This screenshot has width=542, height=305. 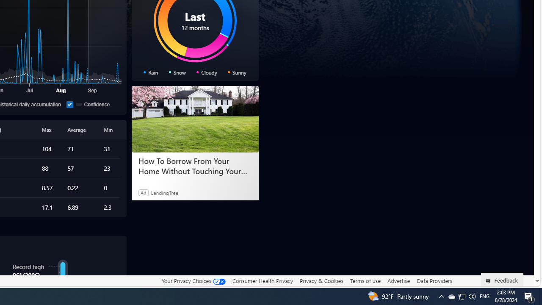 I want to click on Consumer Health Privacy, so click(x=263, y=281).